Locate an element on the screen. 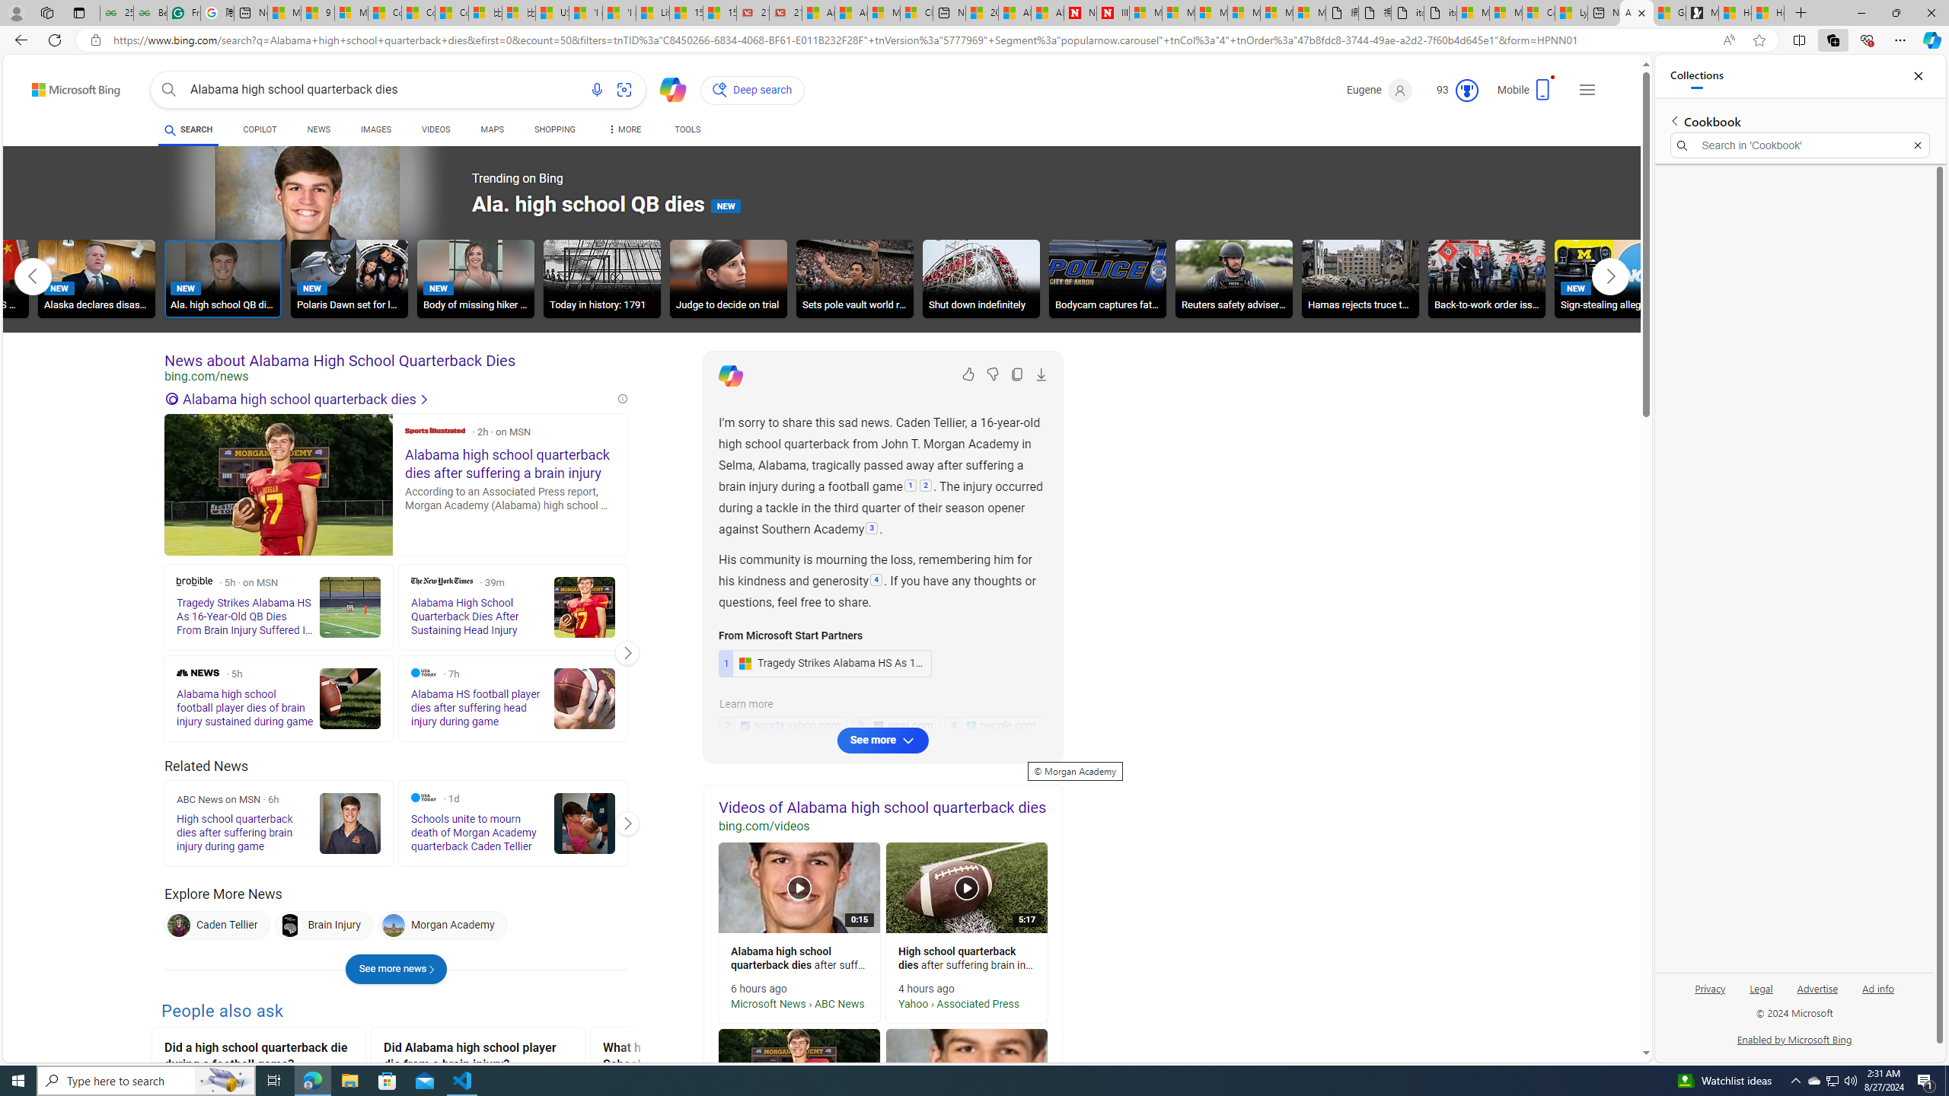 The width and height of the screenshot is (1949, 1096). 2:  is located at coordinates (926, 487).